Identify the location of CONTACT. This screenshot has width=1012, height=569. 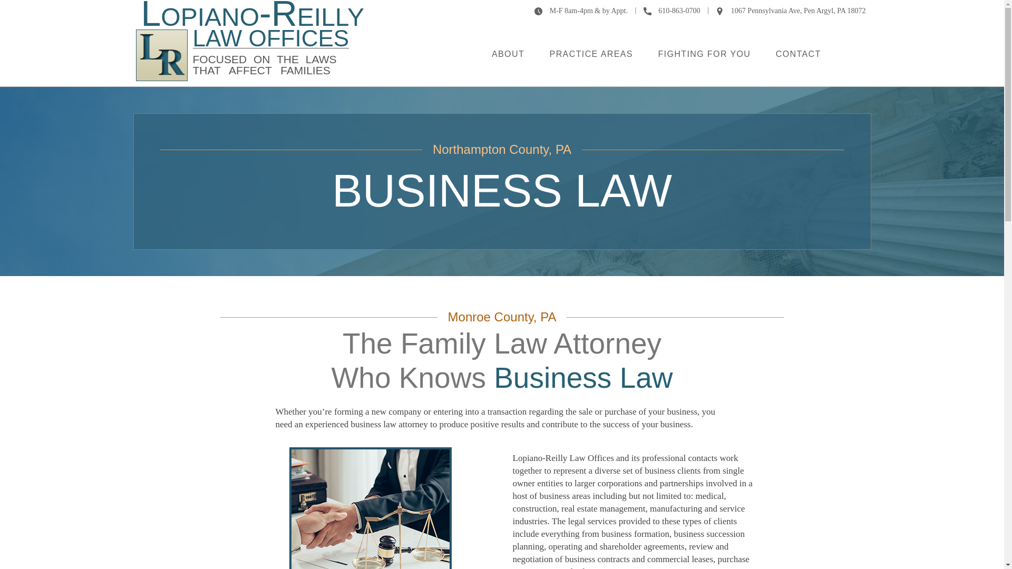
(798, 54).